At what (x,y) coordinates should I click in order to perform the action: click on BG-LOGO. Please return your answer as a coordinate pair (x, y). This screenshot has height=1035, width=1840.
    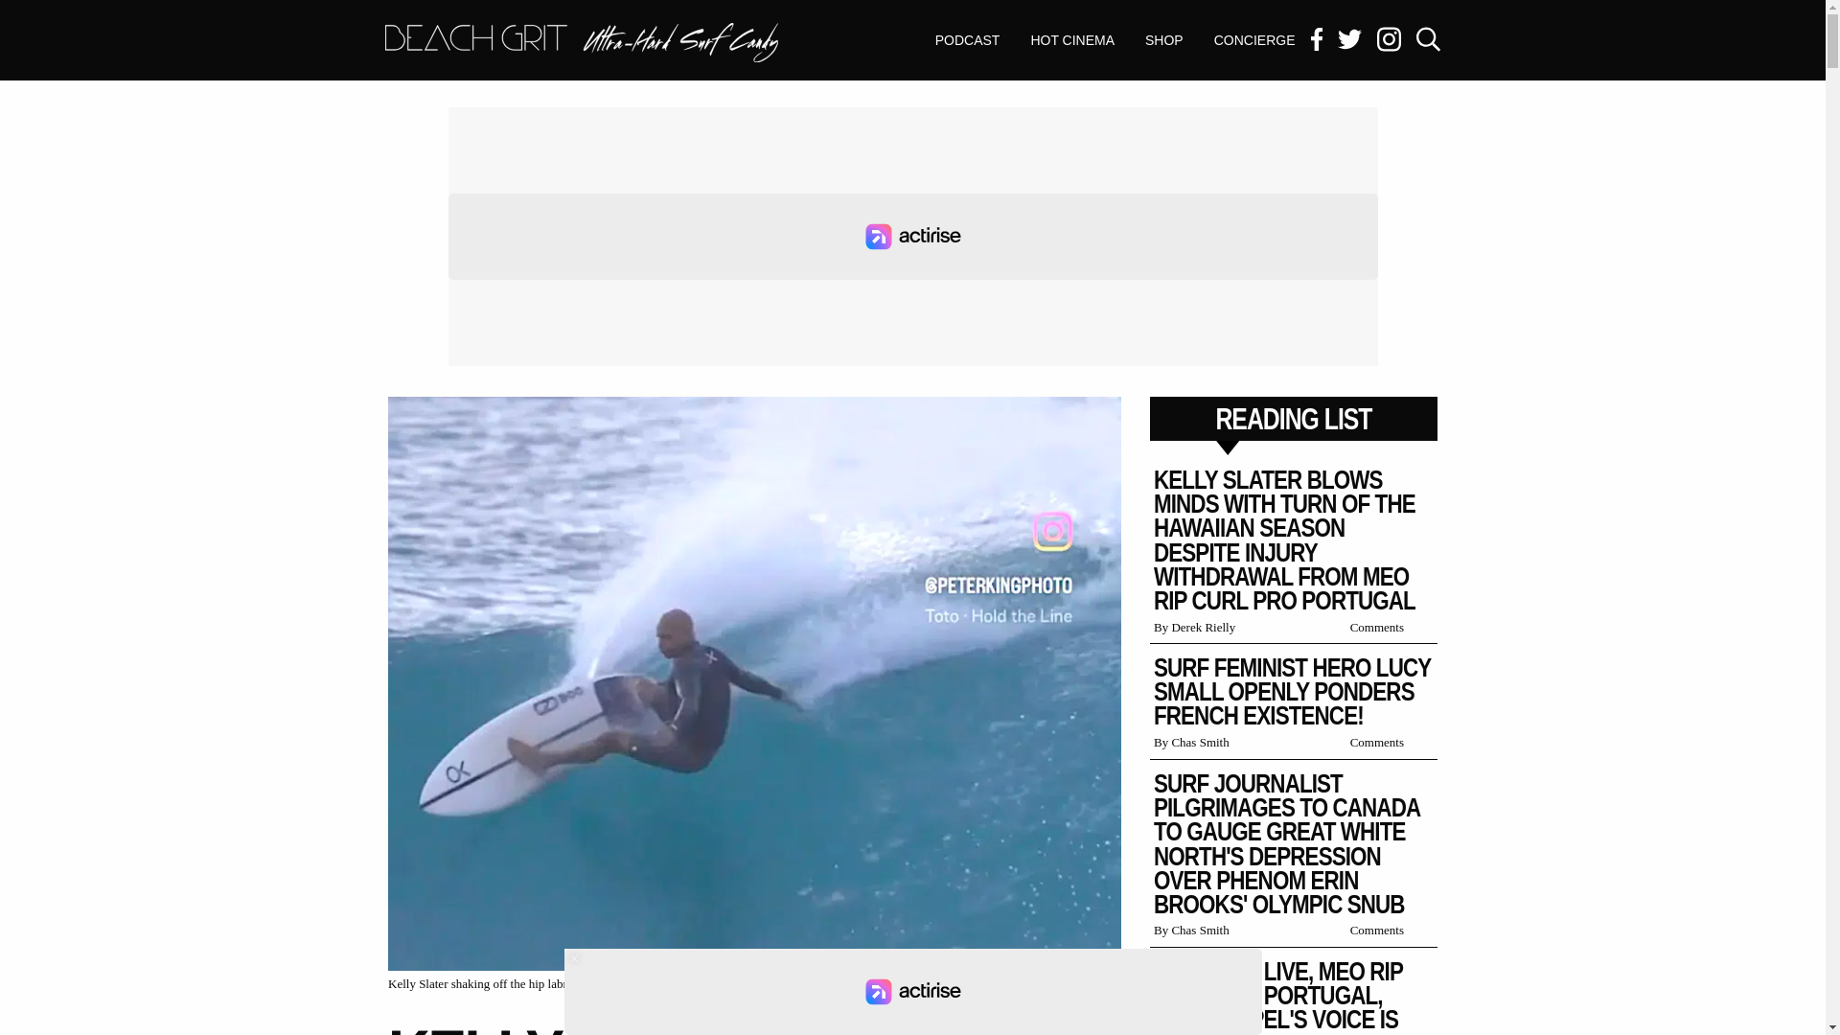
    Looking at the image, I should click on (1254, 40).